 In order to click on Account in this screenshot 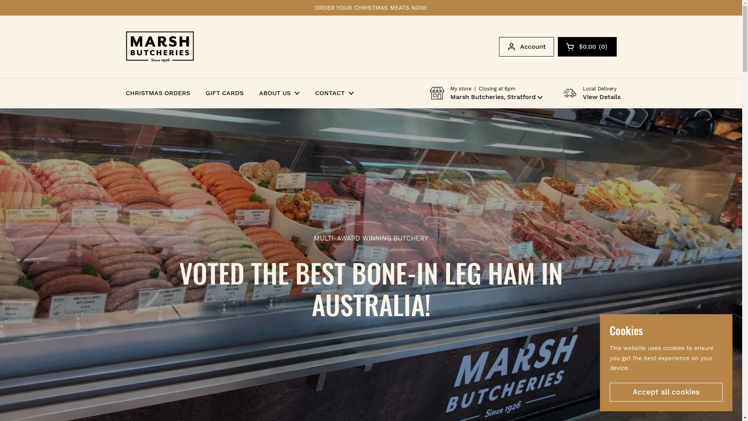, I will do `click(526, 47)`.